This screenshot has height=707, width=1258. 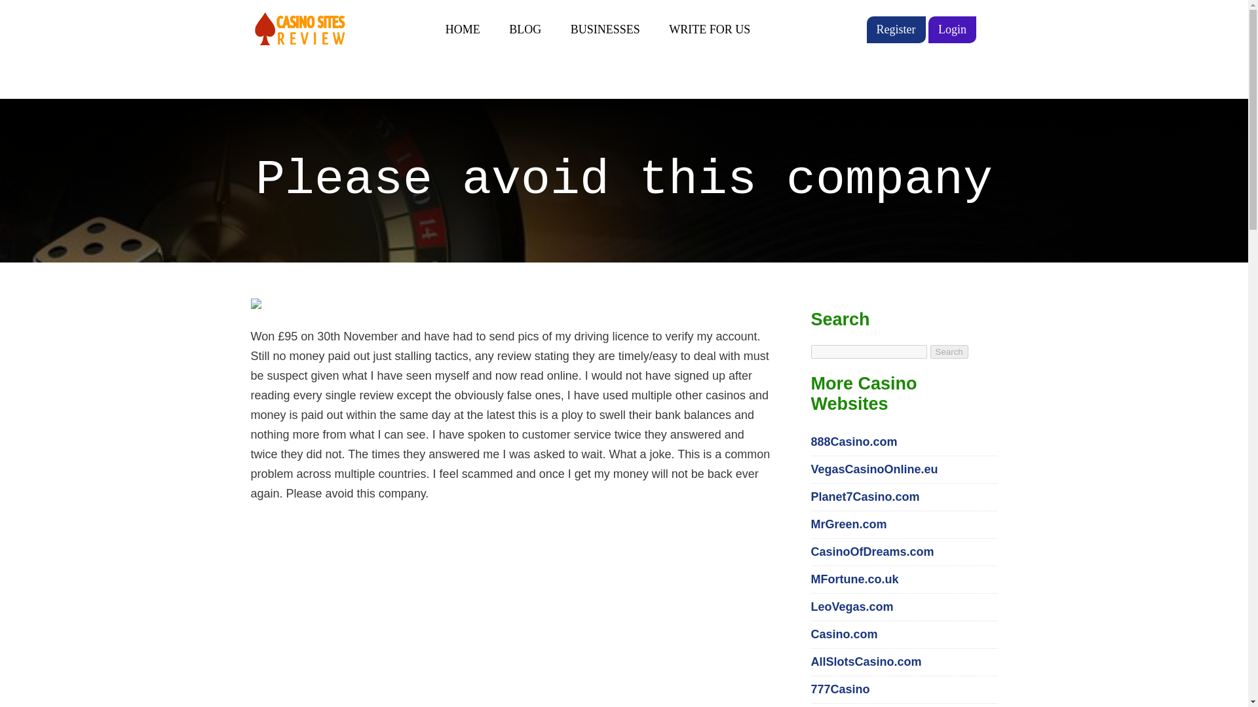 I want to click on Login, so click(x=951, y=29).